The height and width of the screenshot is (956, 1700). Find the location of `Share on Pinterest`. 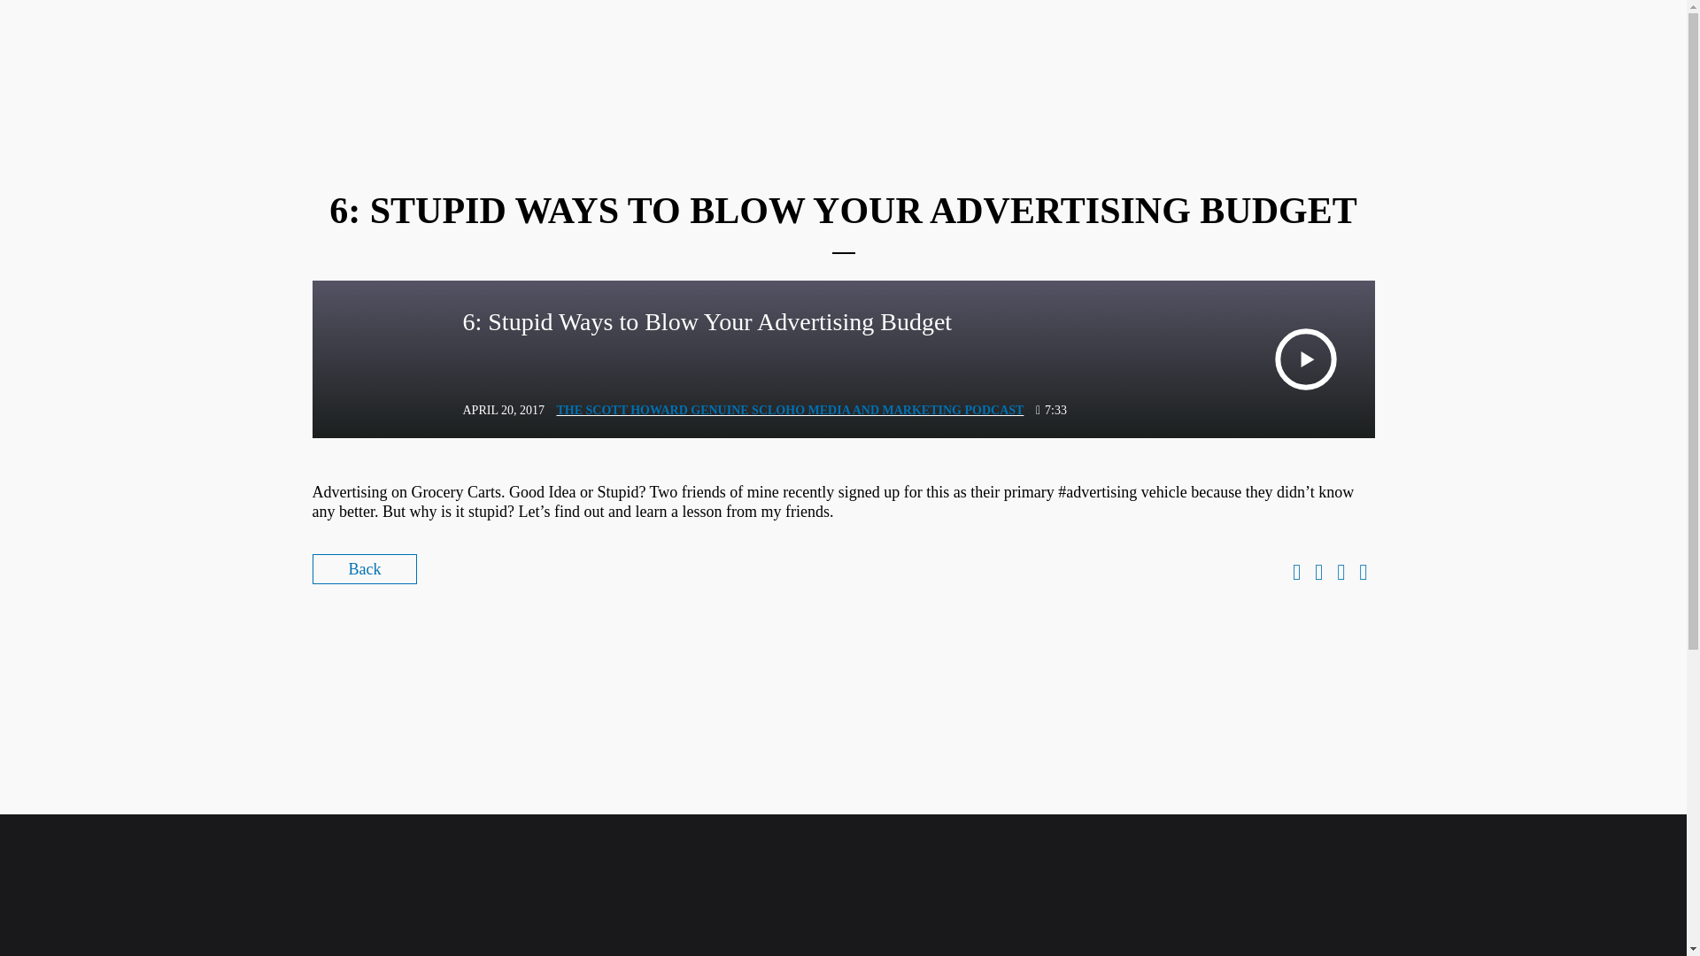

Share on Pinterest is located at coordinates (1362, 574).